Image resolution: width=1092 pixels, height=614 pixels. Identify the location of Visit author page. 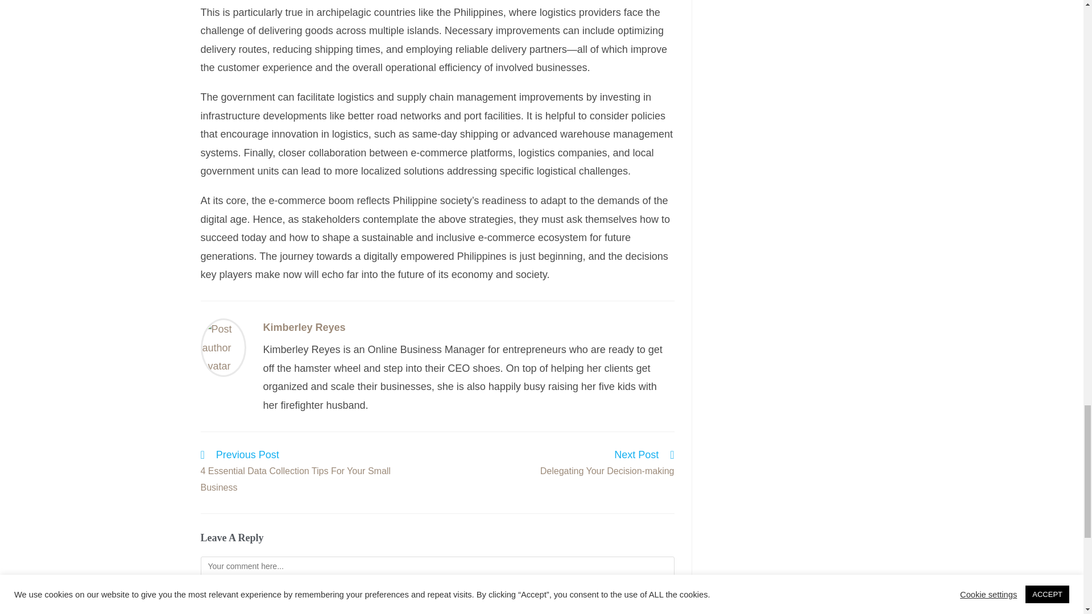
(223, 347).